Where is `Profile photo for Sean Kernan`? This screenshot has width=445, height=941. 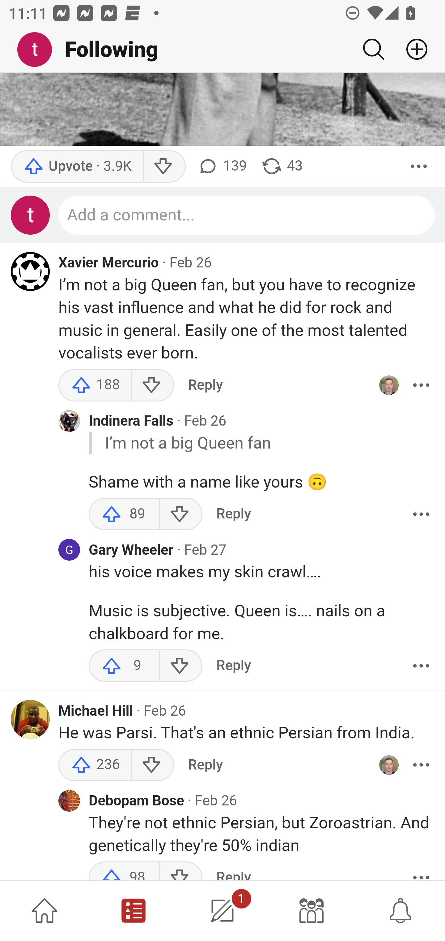
Profile photo for Sean Kernan is located at coordinates (388, 766).